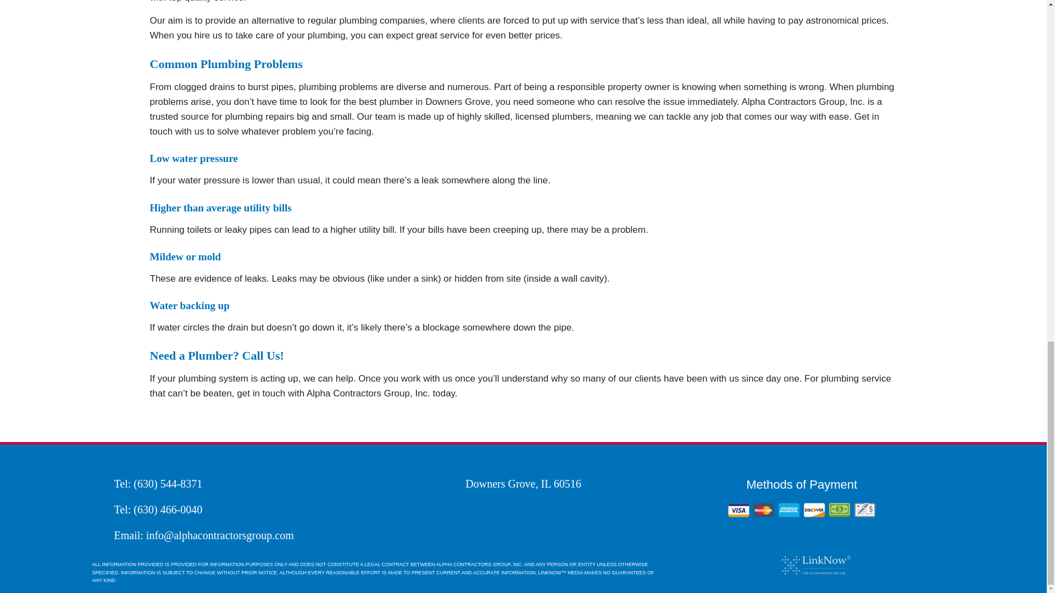  I want to click on Check, so click(865, 510).